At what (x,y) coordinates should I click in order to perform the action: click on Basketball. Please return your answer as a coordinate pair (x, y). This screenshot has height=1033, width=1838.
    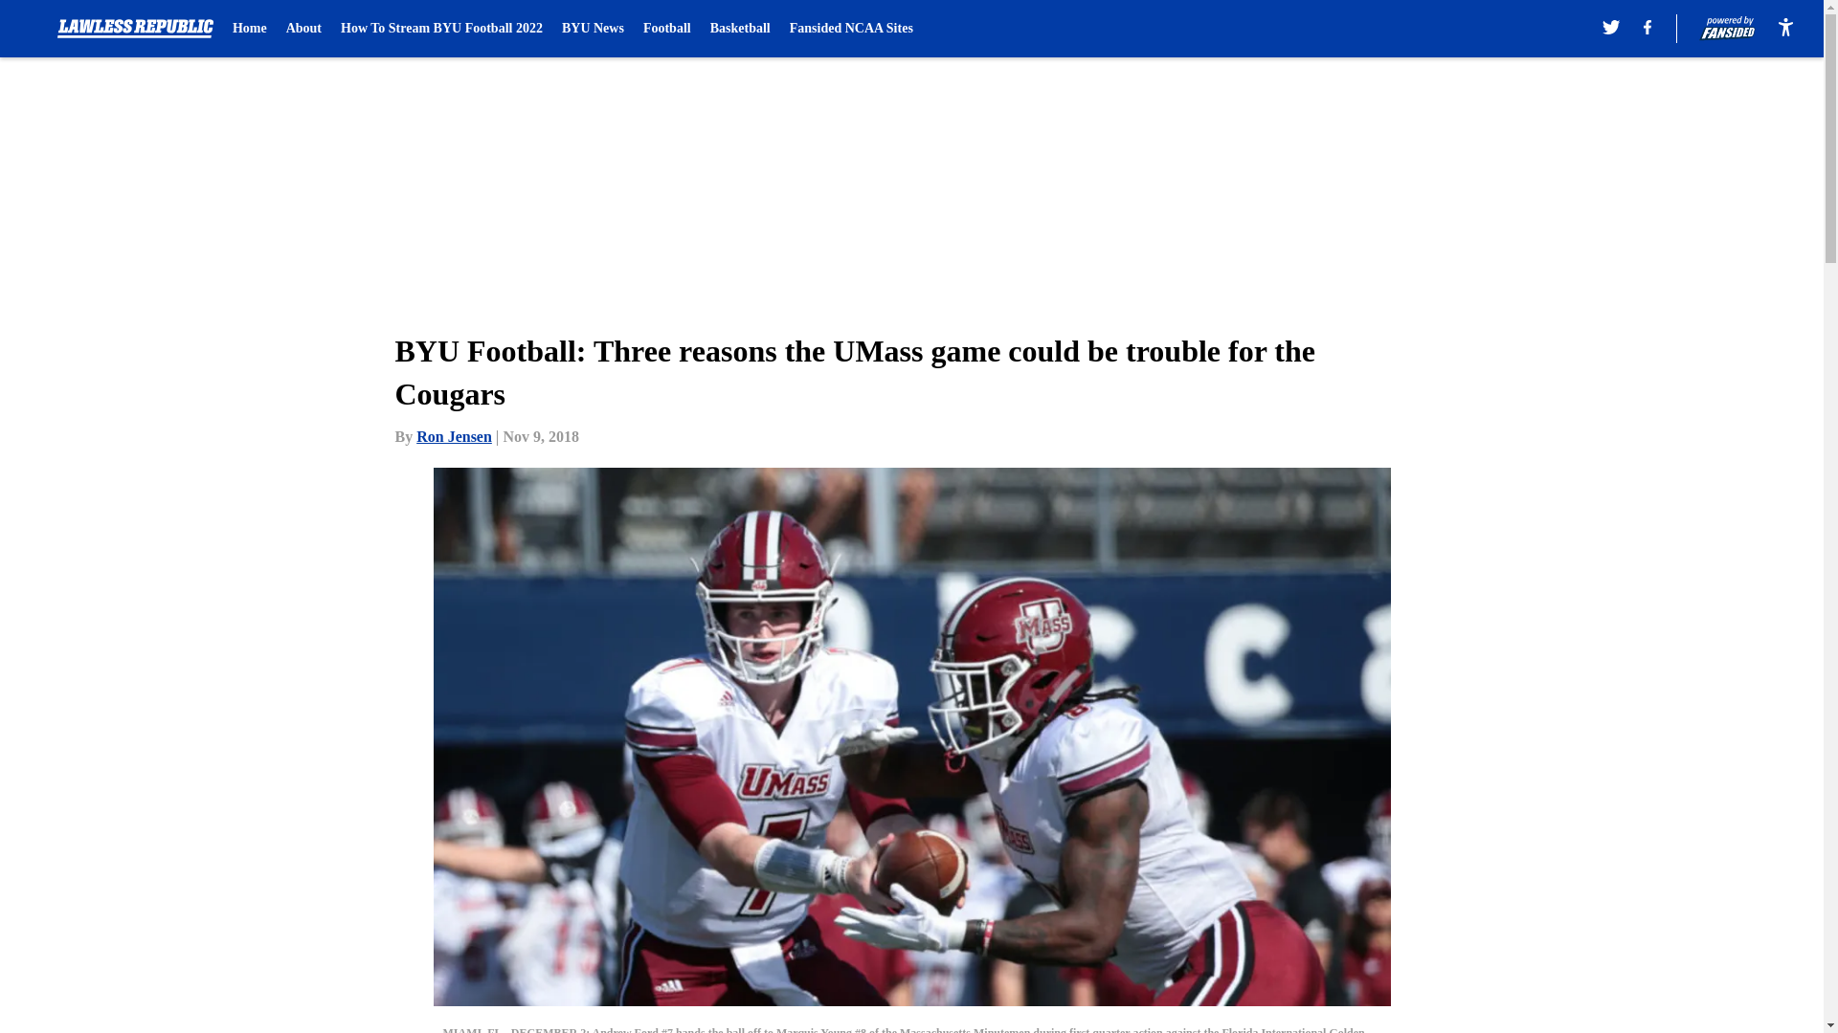
    Looking at the image, I should click on (739, 29).